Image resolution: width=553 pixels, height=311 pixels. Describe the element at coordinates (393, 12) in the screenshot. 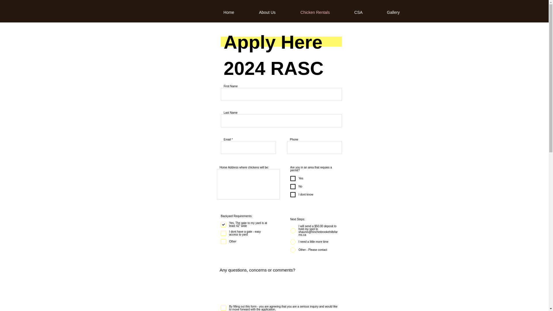

I see `Gallery` at that location.